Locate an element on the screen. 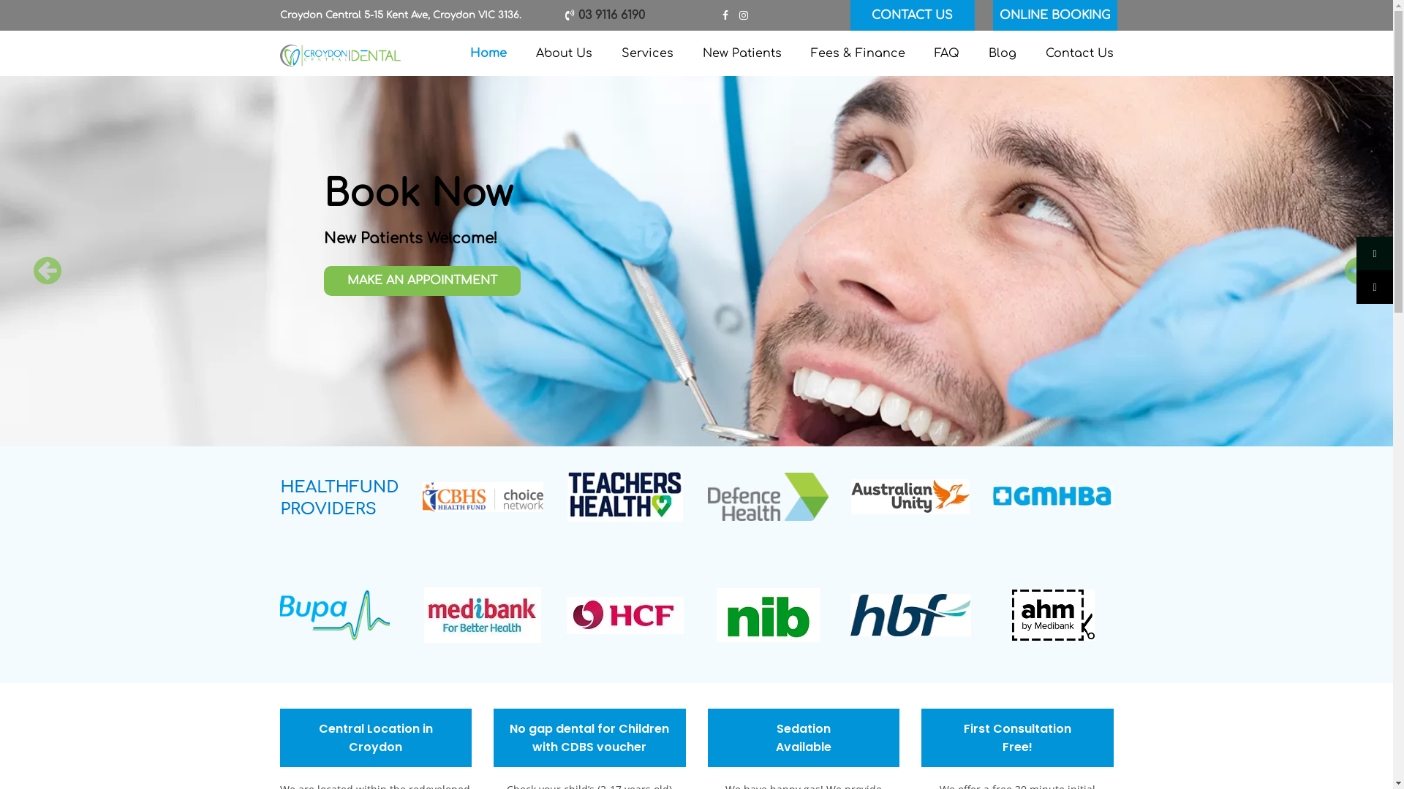 Image resolution: width=1404 pixels, height=789 pixels. Previous is located at coordinates (41, 262).